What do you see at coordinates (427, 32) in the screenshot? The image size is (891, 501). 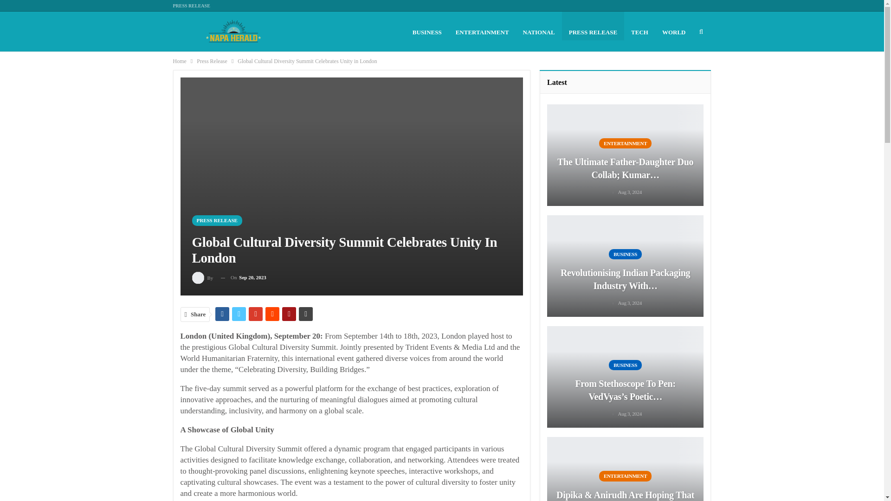 I see `BUSINESS` at bounding box center [427, 32].